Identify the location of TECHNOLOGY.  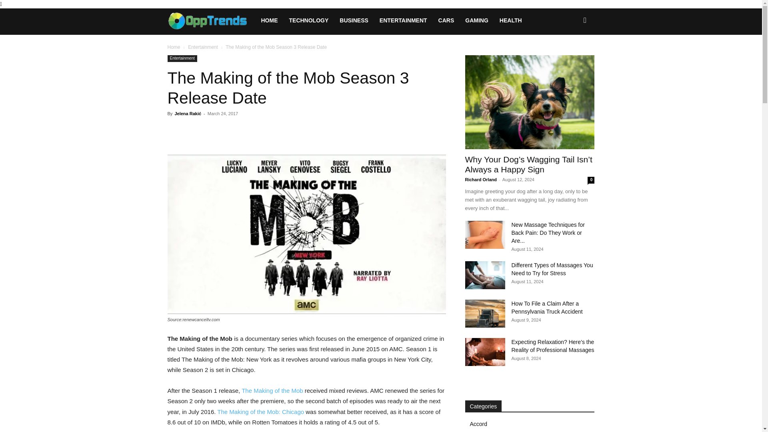
(309, 20).